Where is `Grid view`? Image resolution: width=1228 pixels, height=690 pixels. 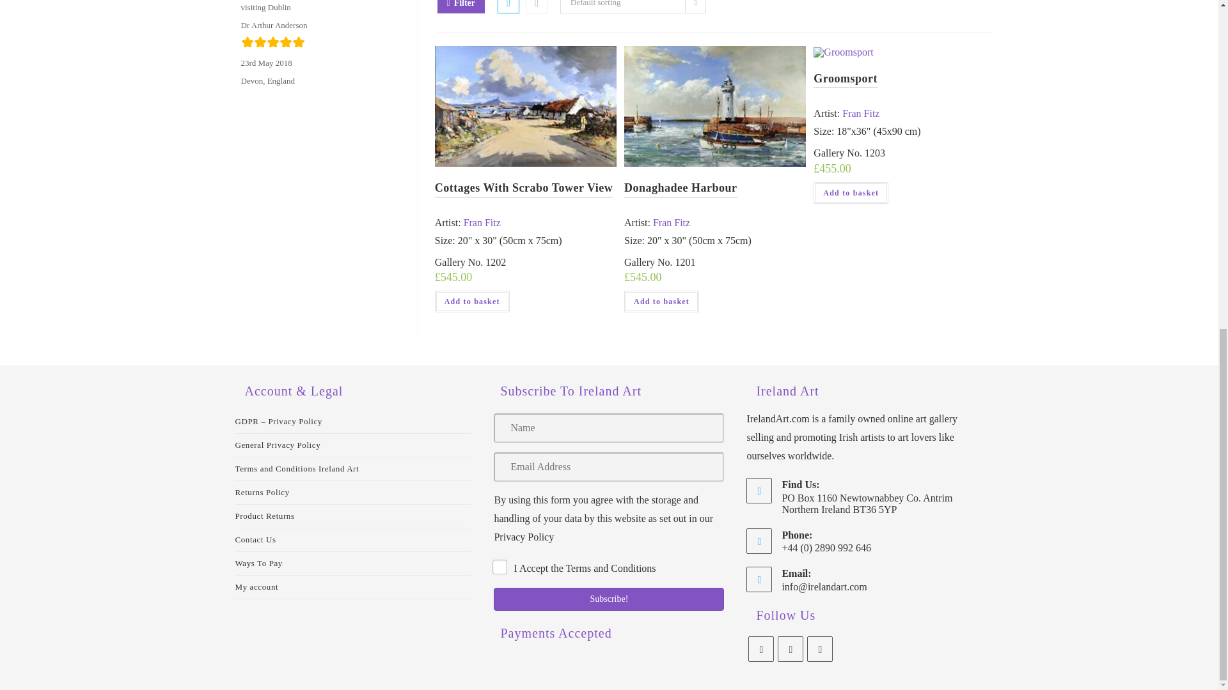
Grid view is located at coordinates (508, 6).